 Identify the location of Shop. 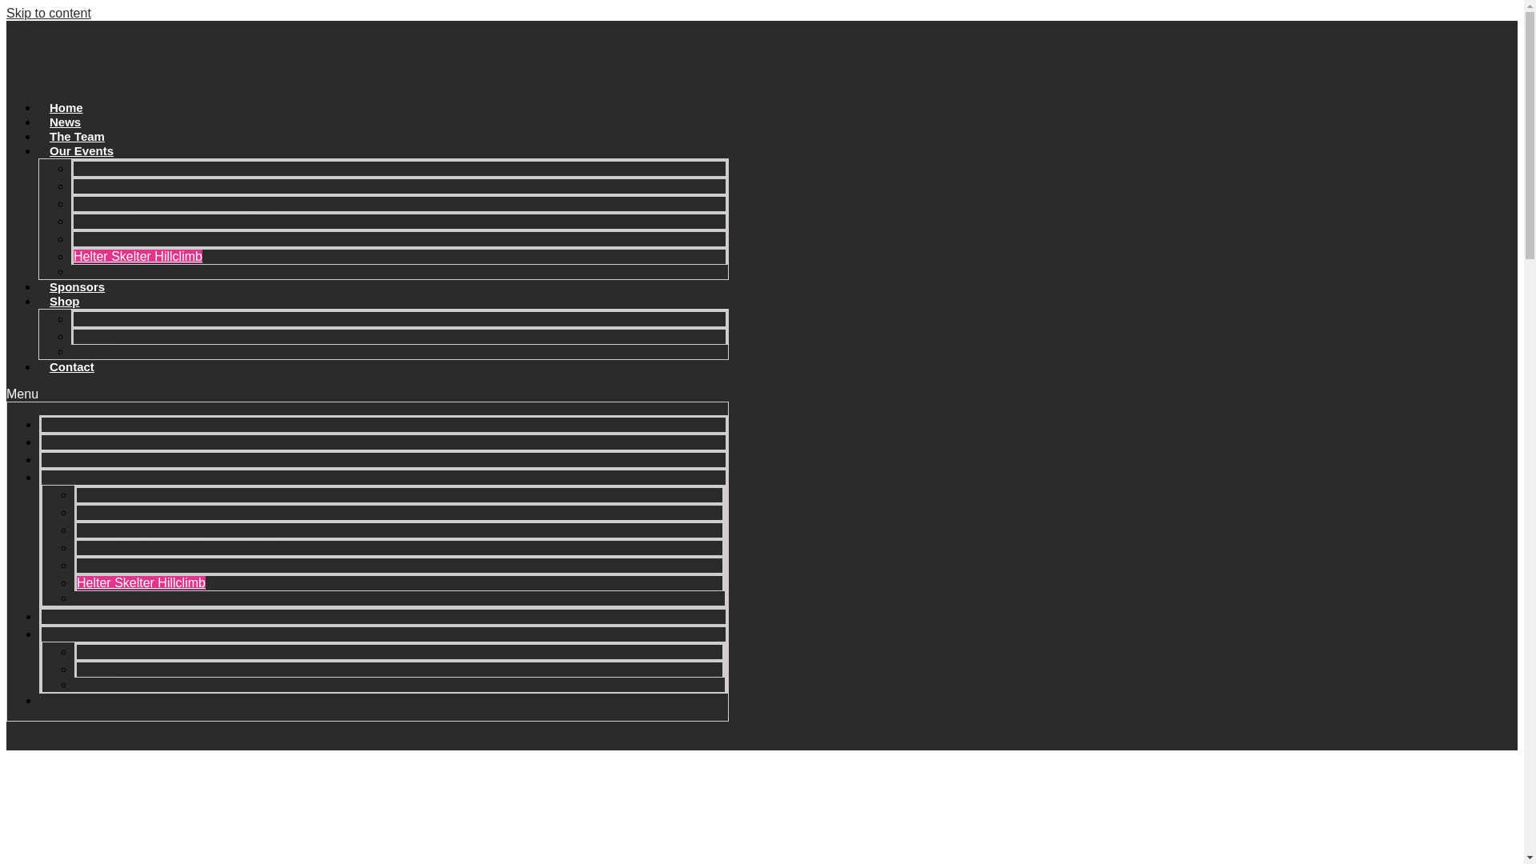
(65, 301).